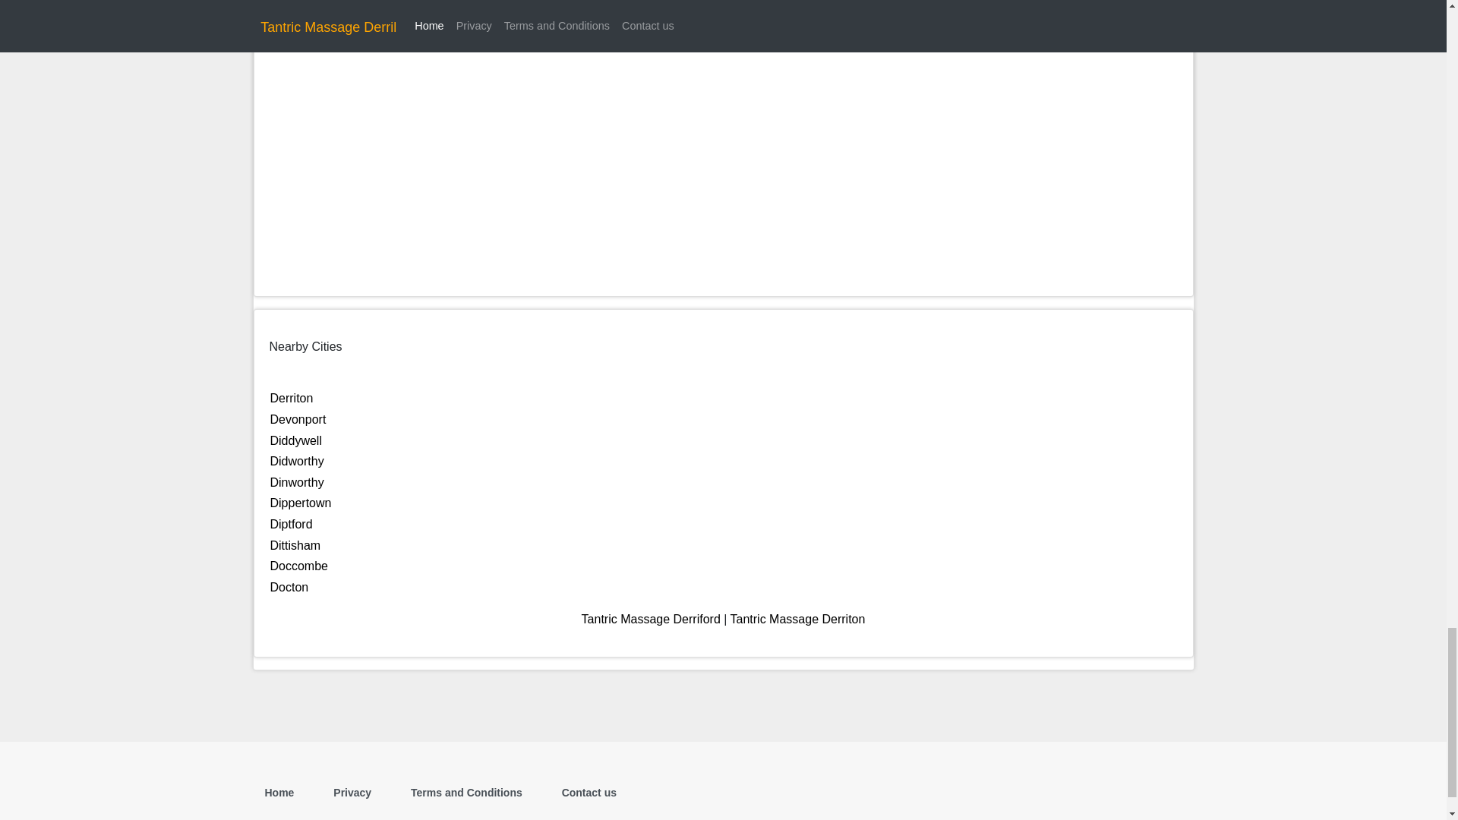 The image size is (1458, 820). Describe the element at coordinates (296, 482) in the screenshot. I see `Dinworthy` at that location.